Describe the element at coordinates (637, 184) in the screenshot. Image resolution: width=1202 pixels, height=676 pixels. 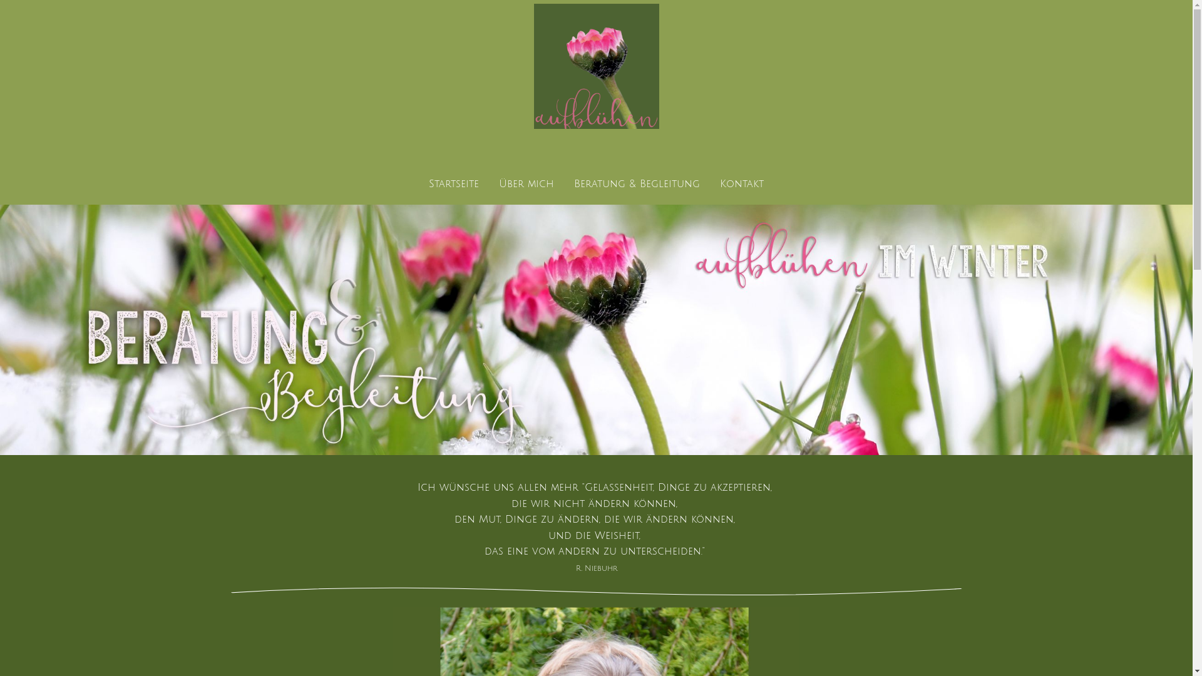
I see `Beratung & Begleitung` at that location.